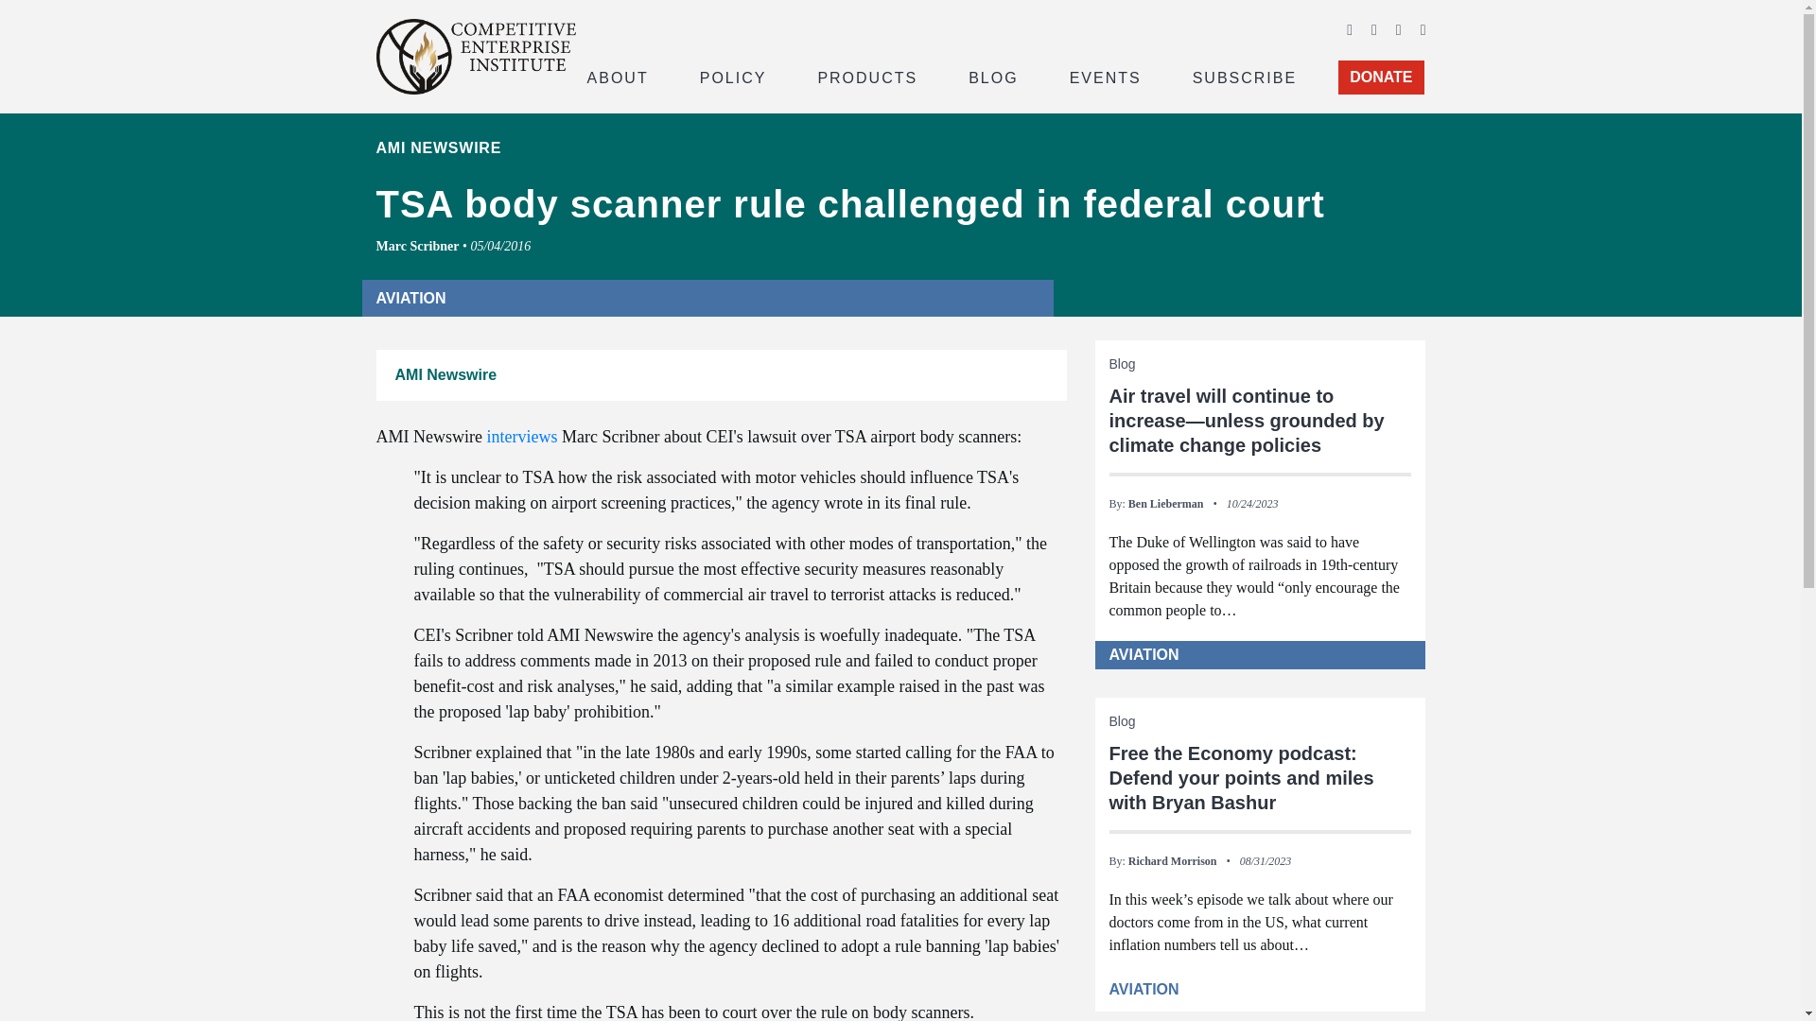 This screenshot has width=1816, height=1021. What do you see at coordinates (1106, 76) in the screenshot?
I see `EVENTS` at bounding box center [1106, 76].